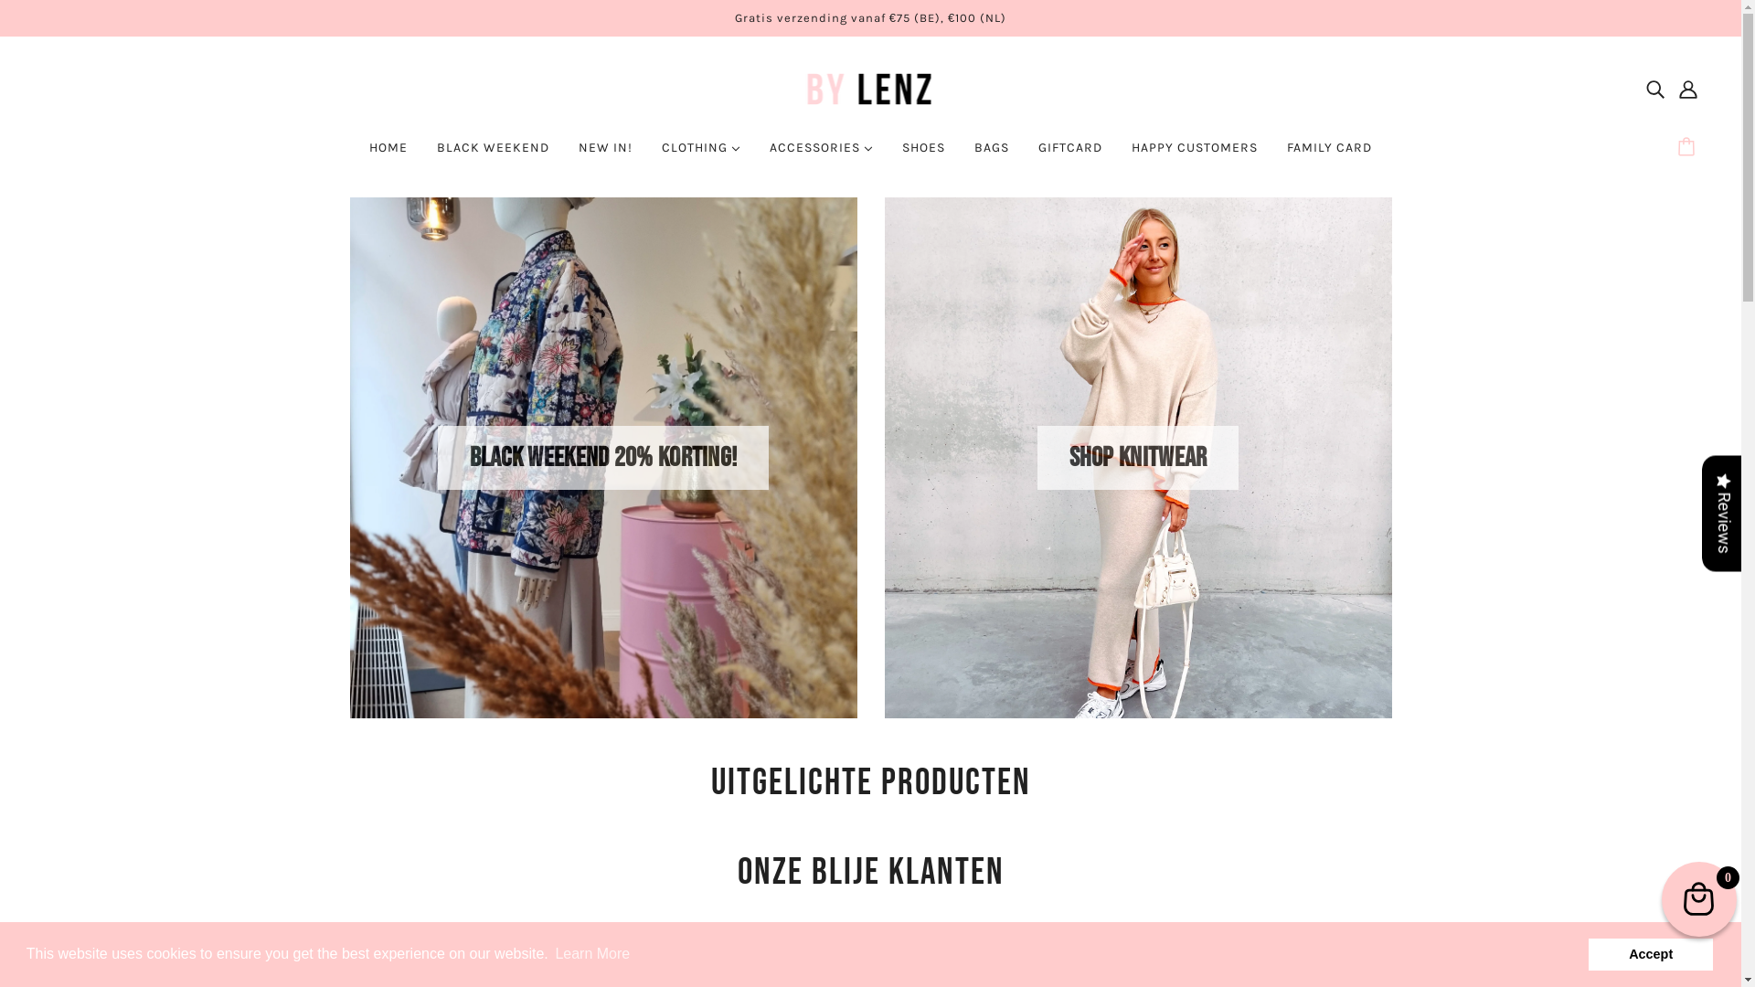 This screenshot has height=987, width=1755. Describe the element at coordinates (923, 155) in the screenshot. I see `SHOES` at that location.